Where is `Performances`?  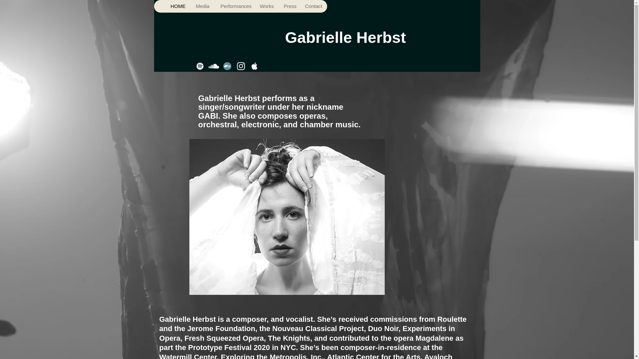 Performances is located at coordinates (234, 6).